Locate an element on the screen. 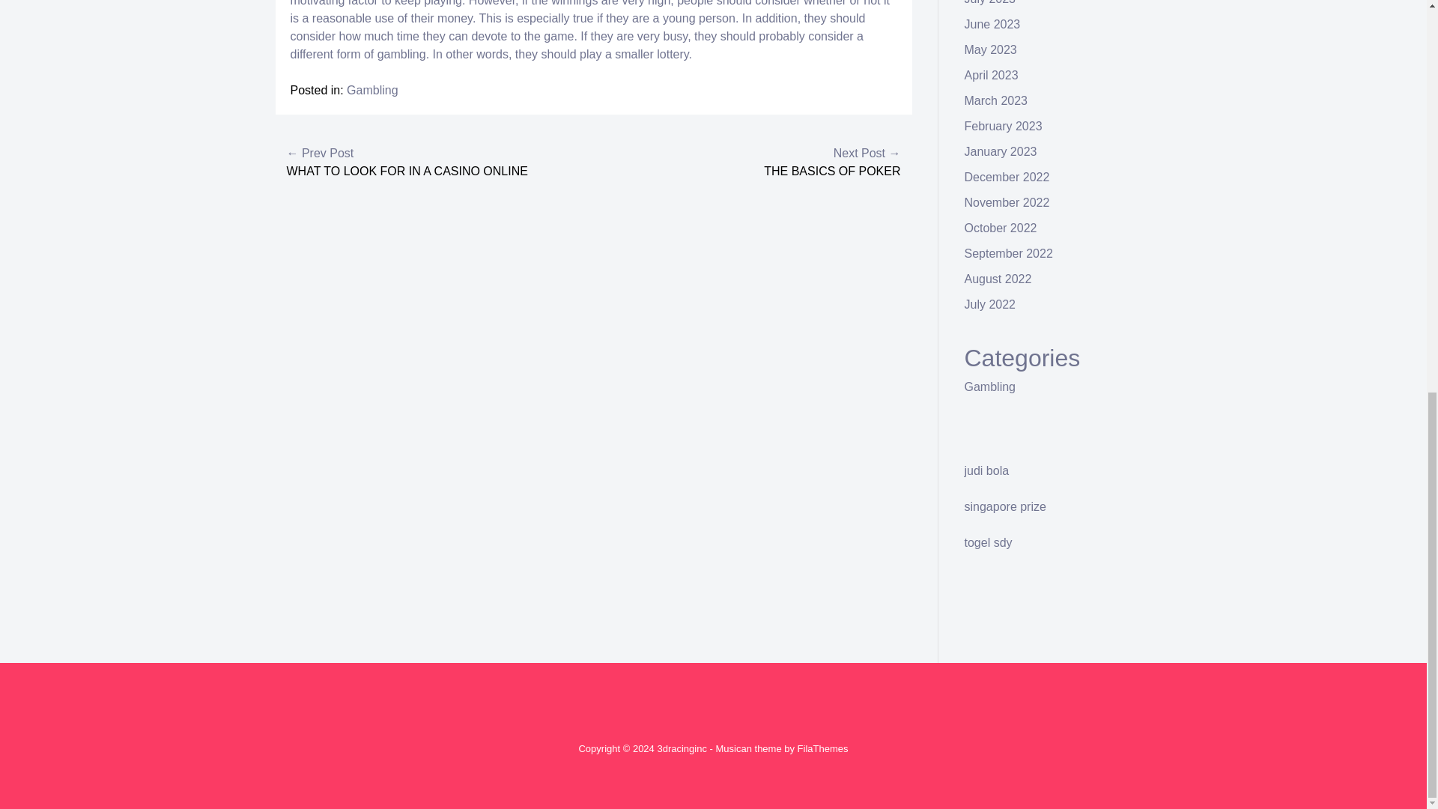  3dracinginc is located at coordinates (682, 748).